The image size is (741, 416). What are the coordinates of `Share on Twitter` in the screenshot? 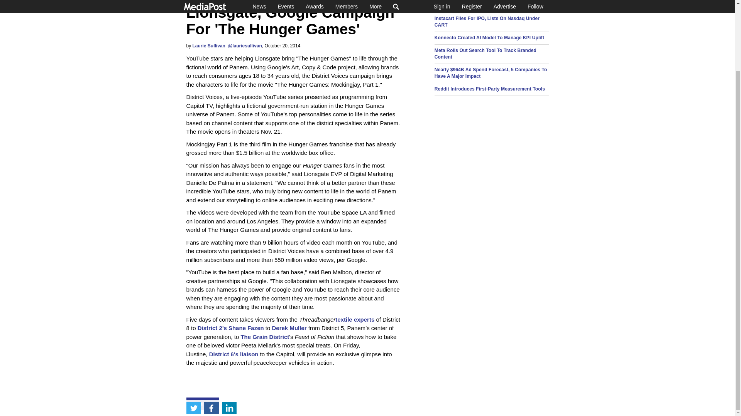 It's located at (193, 327).